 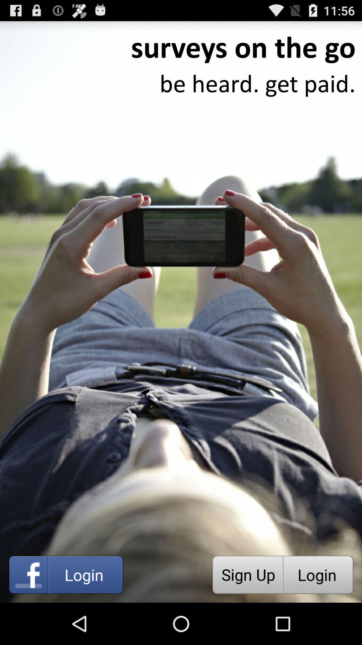 I want to click on click app below be heard get, so click(x=247, y=574).